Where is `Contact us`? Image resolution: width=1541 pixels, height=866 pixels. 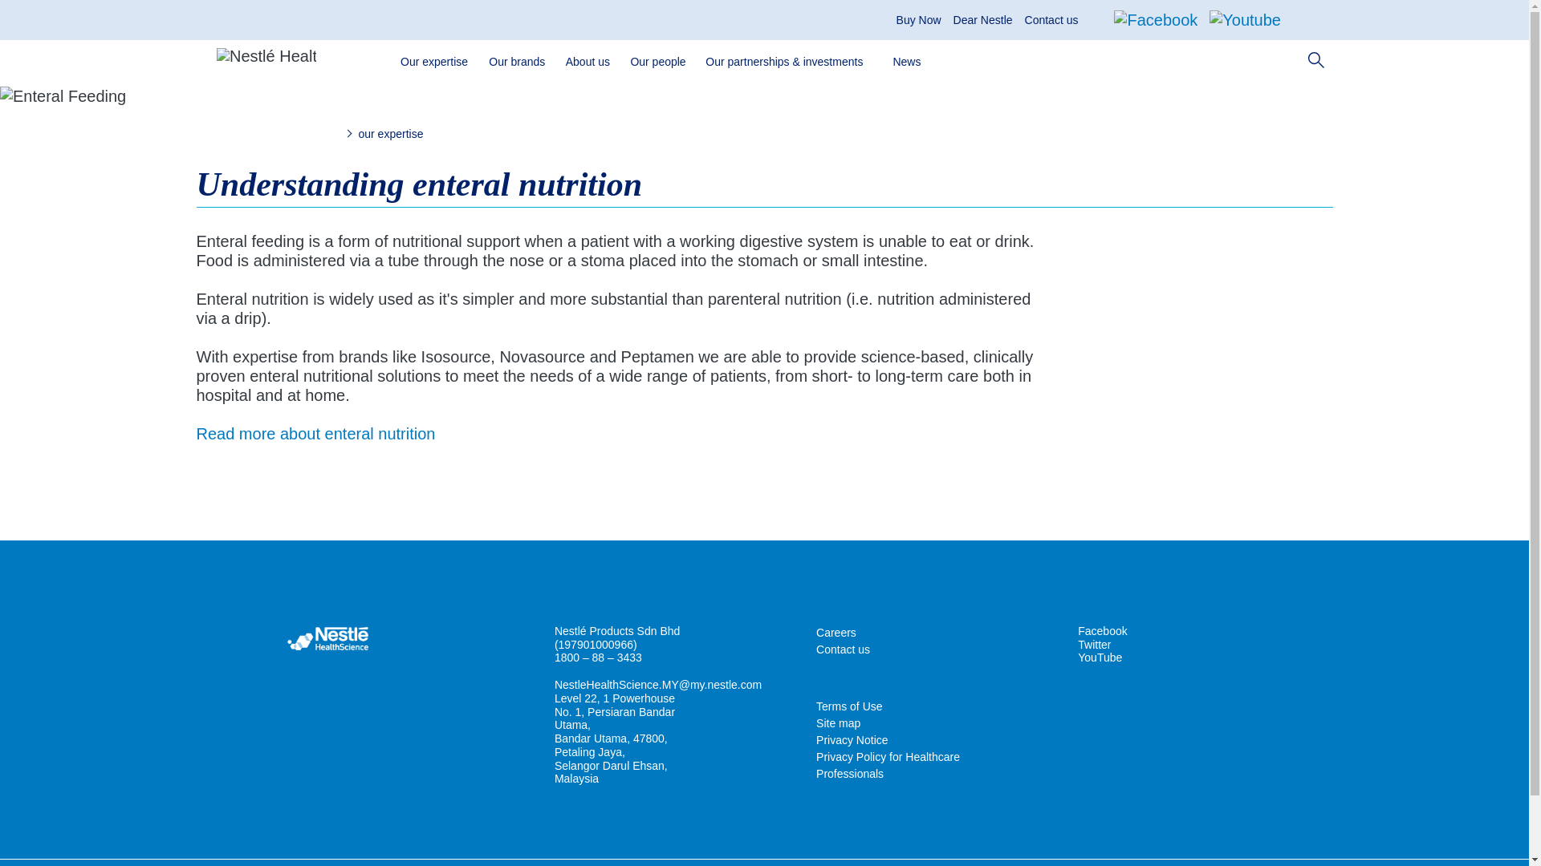
Contact us is located at coordinates (1051, 20).